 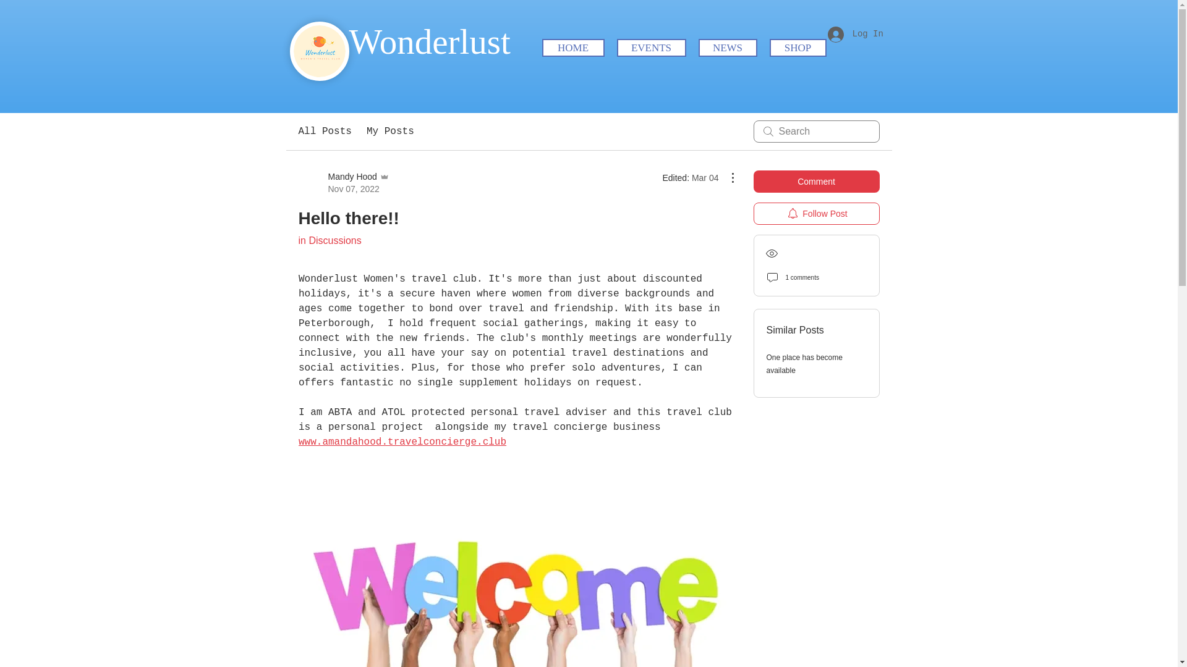 What do you see at coordinates (324, 131) in the screenshot?
I see `All Posts` at bounding box center [324, 131].